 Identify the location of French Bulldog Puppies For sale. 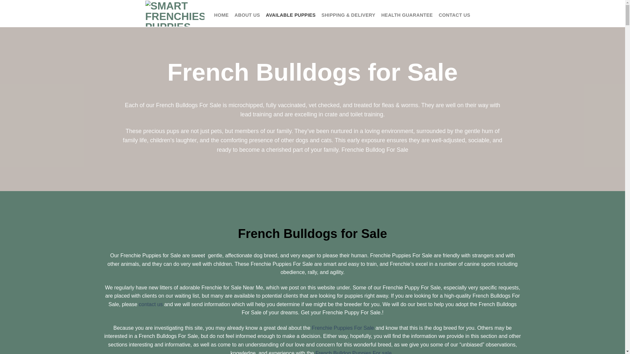
(353, 352).